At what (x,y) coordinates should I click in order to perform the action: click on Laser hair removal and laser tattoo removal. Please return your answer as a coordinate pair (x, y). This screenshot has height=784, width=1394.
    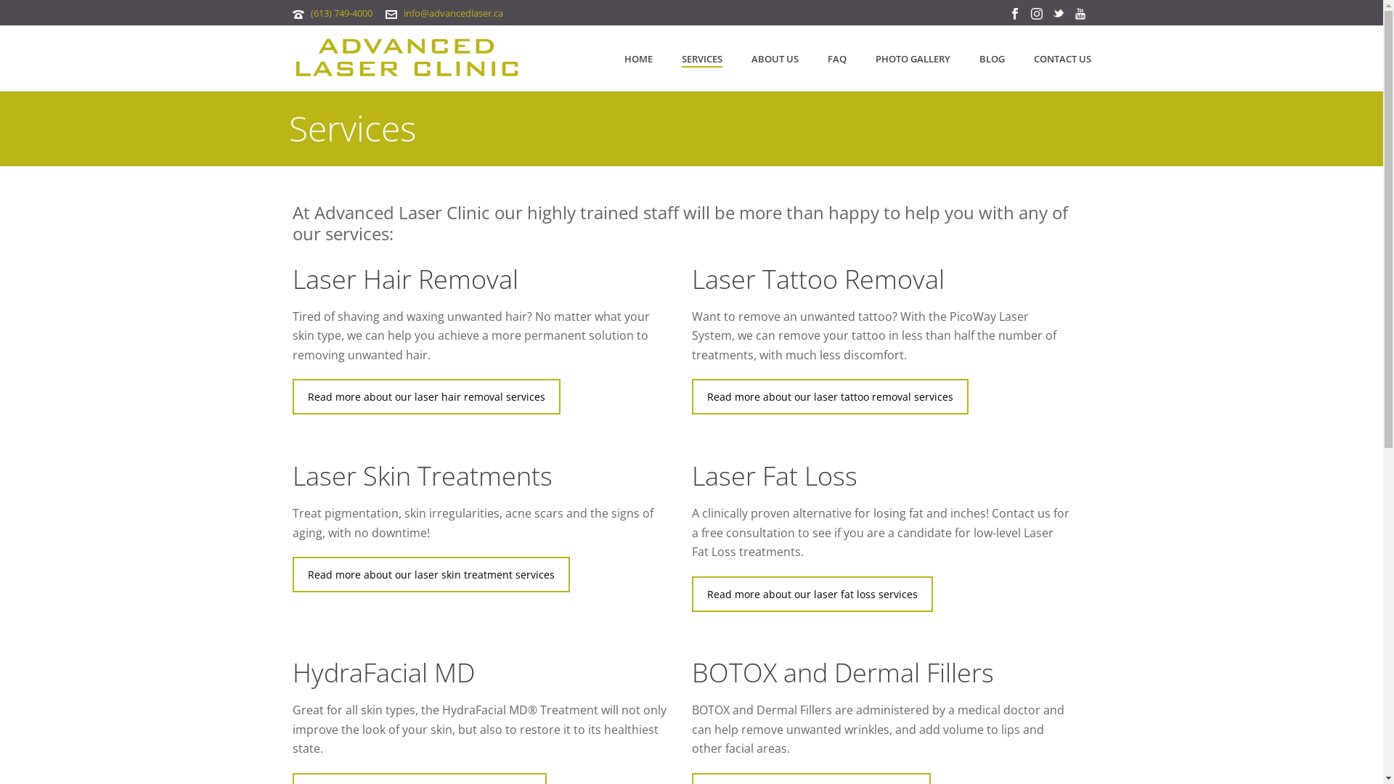
    Looking at the image, I should click on (407, 58).